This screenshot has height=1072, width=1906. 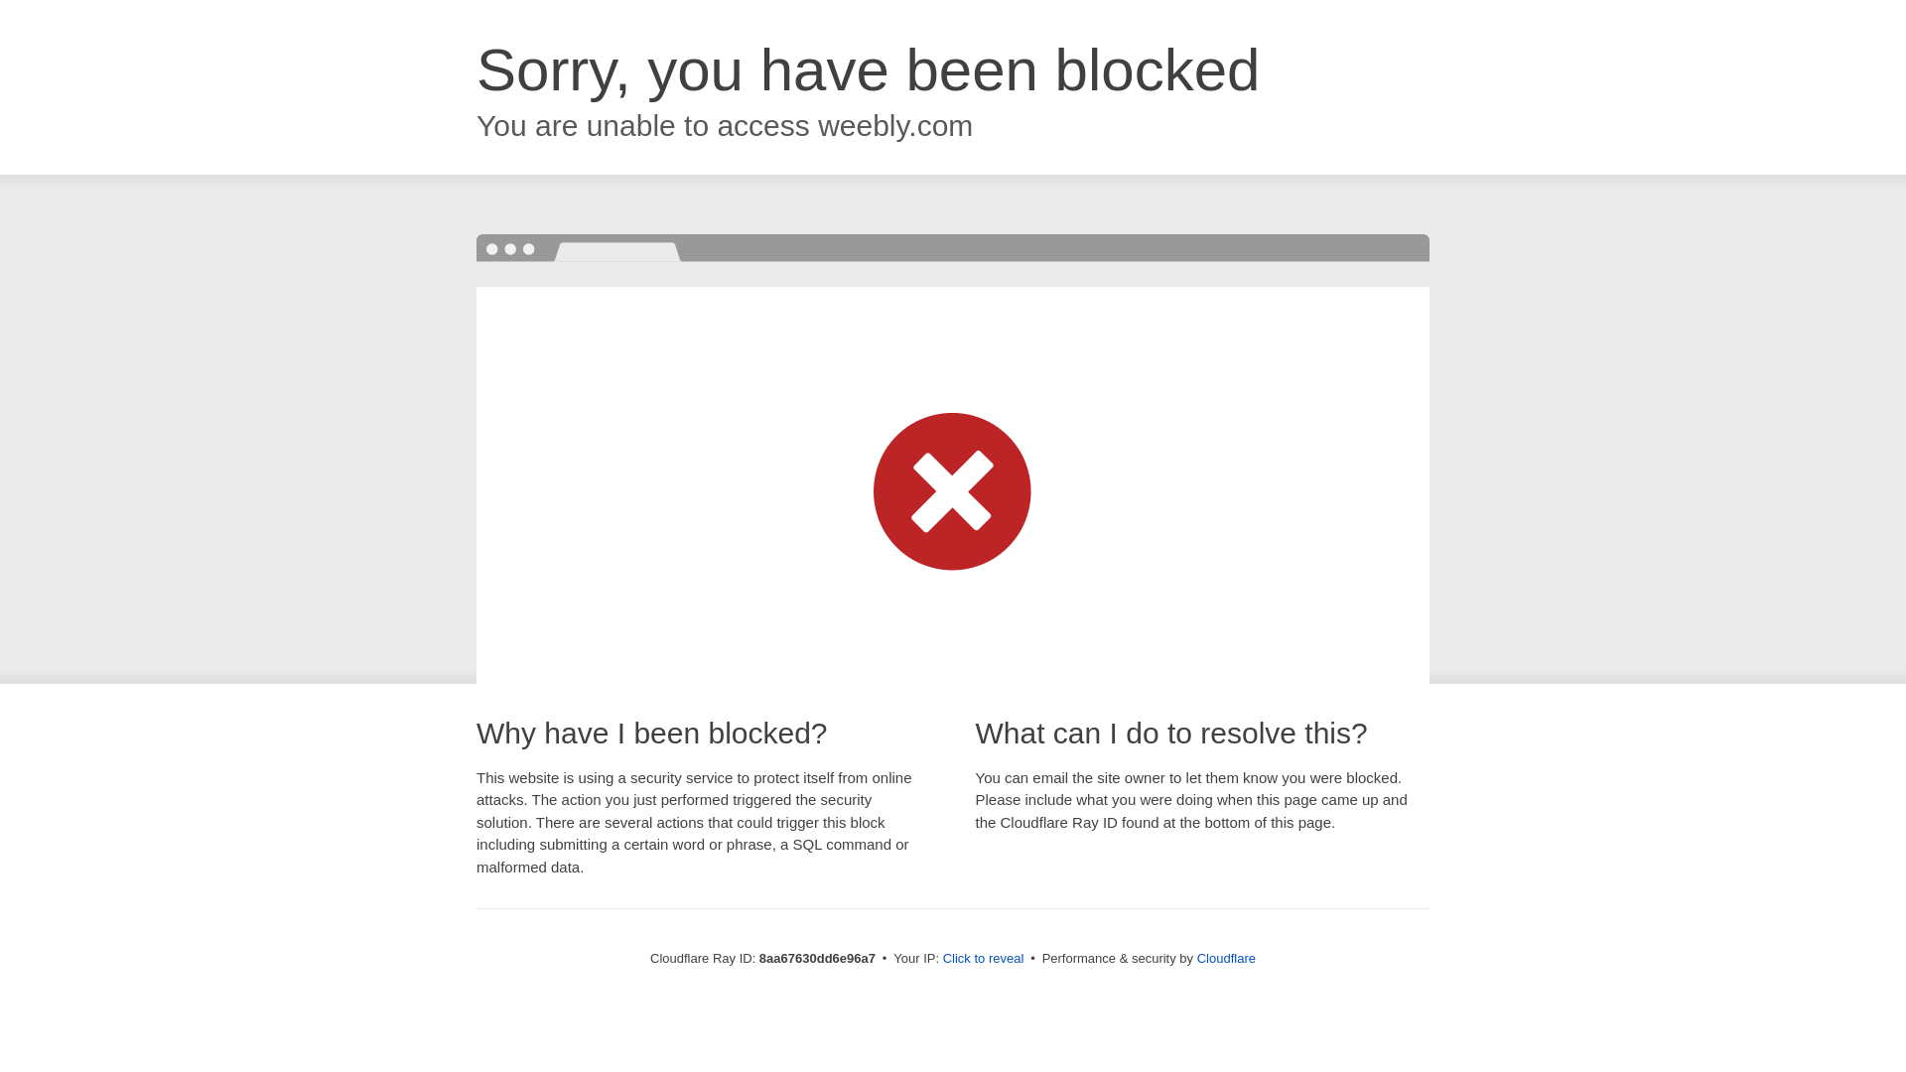 I want to click on Cloudflare, so click(x=1226, y=958).